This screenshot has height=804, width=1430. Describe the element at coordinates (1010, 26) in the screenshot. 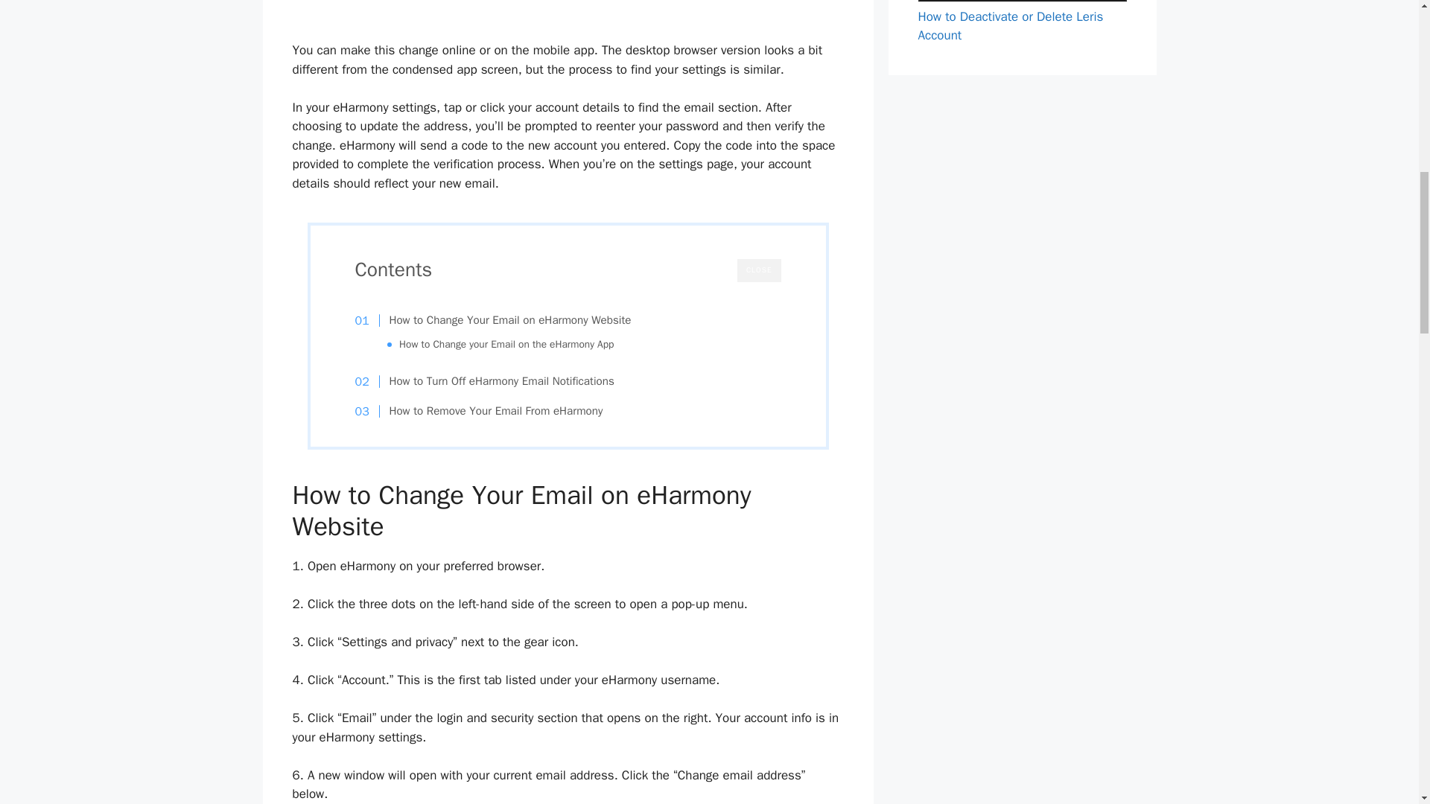

I see `How to Deactivate or Delete Leris Account` at that location.